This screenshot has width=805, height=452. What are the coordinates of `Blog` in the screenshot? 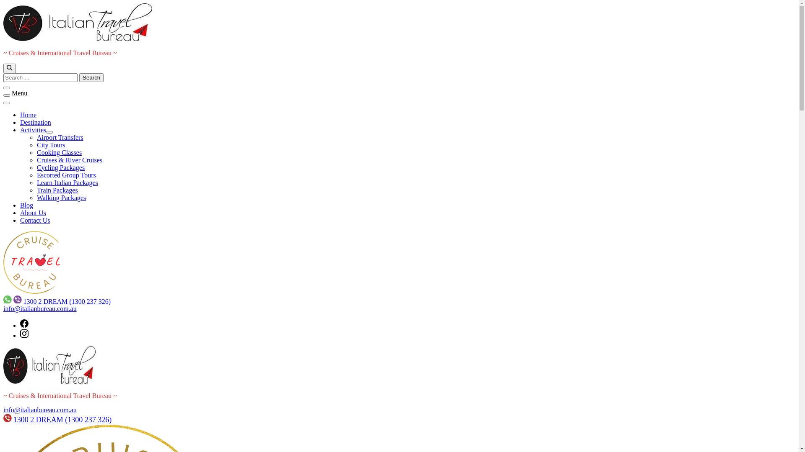 It's located at (27, 205).